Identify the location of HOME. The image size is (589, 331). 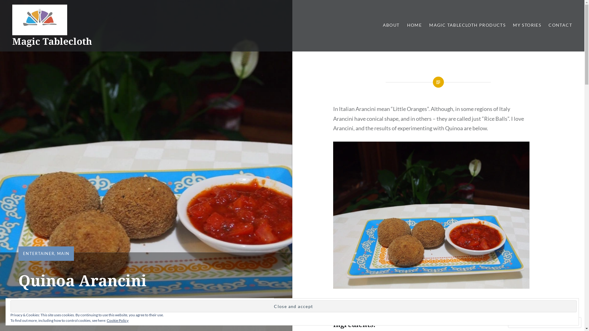
(415, 25).